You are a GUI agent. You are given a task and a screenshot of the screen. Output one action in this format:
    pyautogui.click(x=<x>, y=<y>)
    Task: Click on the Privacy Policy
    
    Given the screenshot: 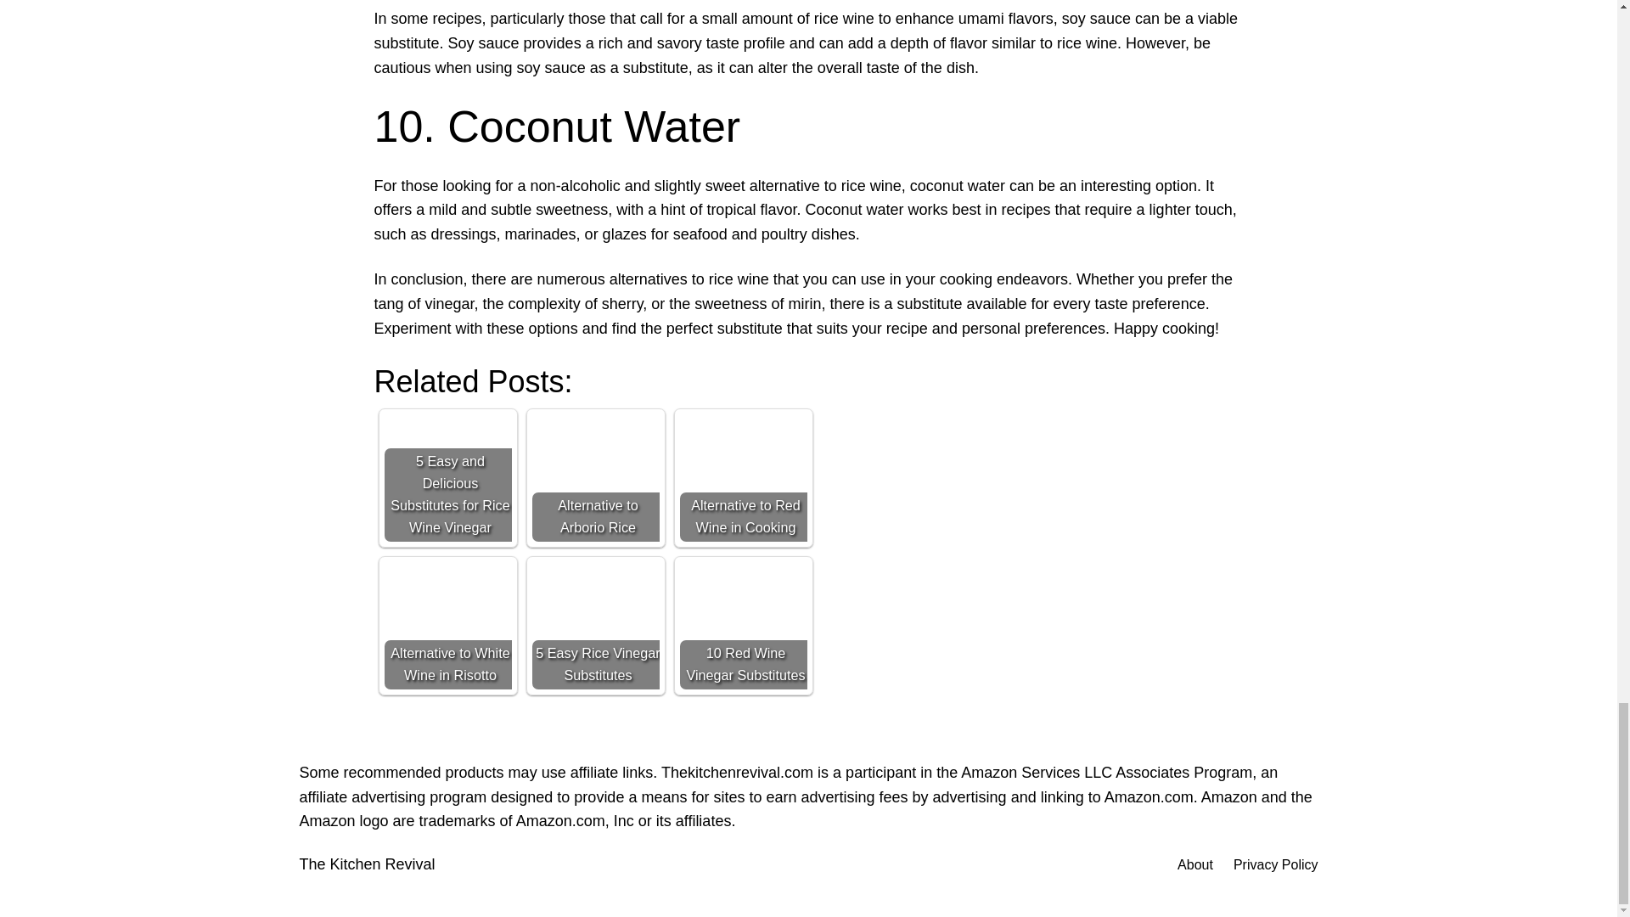 What is the action you would take?
    pyautogui.click(x=1276, y=864)
    